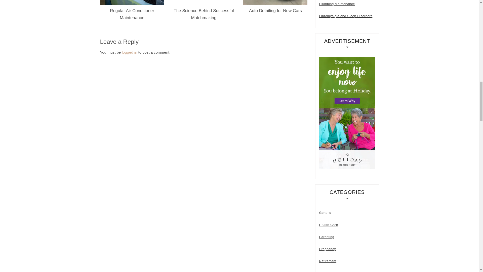 Image resolution: width=483 pixels, height=272 pixels. Describe the element at coordinates (275, 11) in the screenshot. I see `Auto Detailing for New Cars` at that location.